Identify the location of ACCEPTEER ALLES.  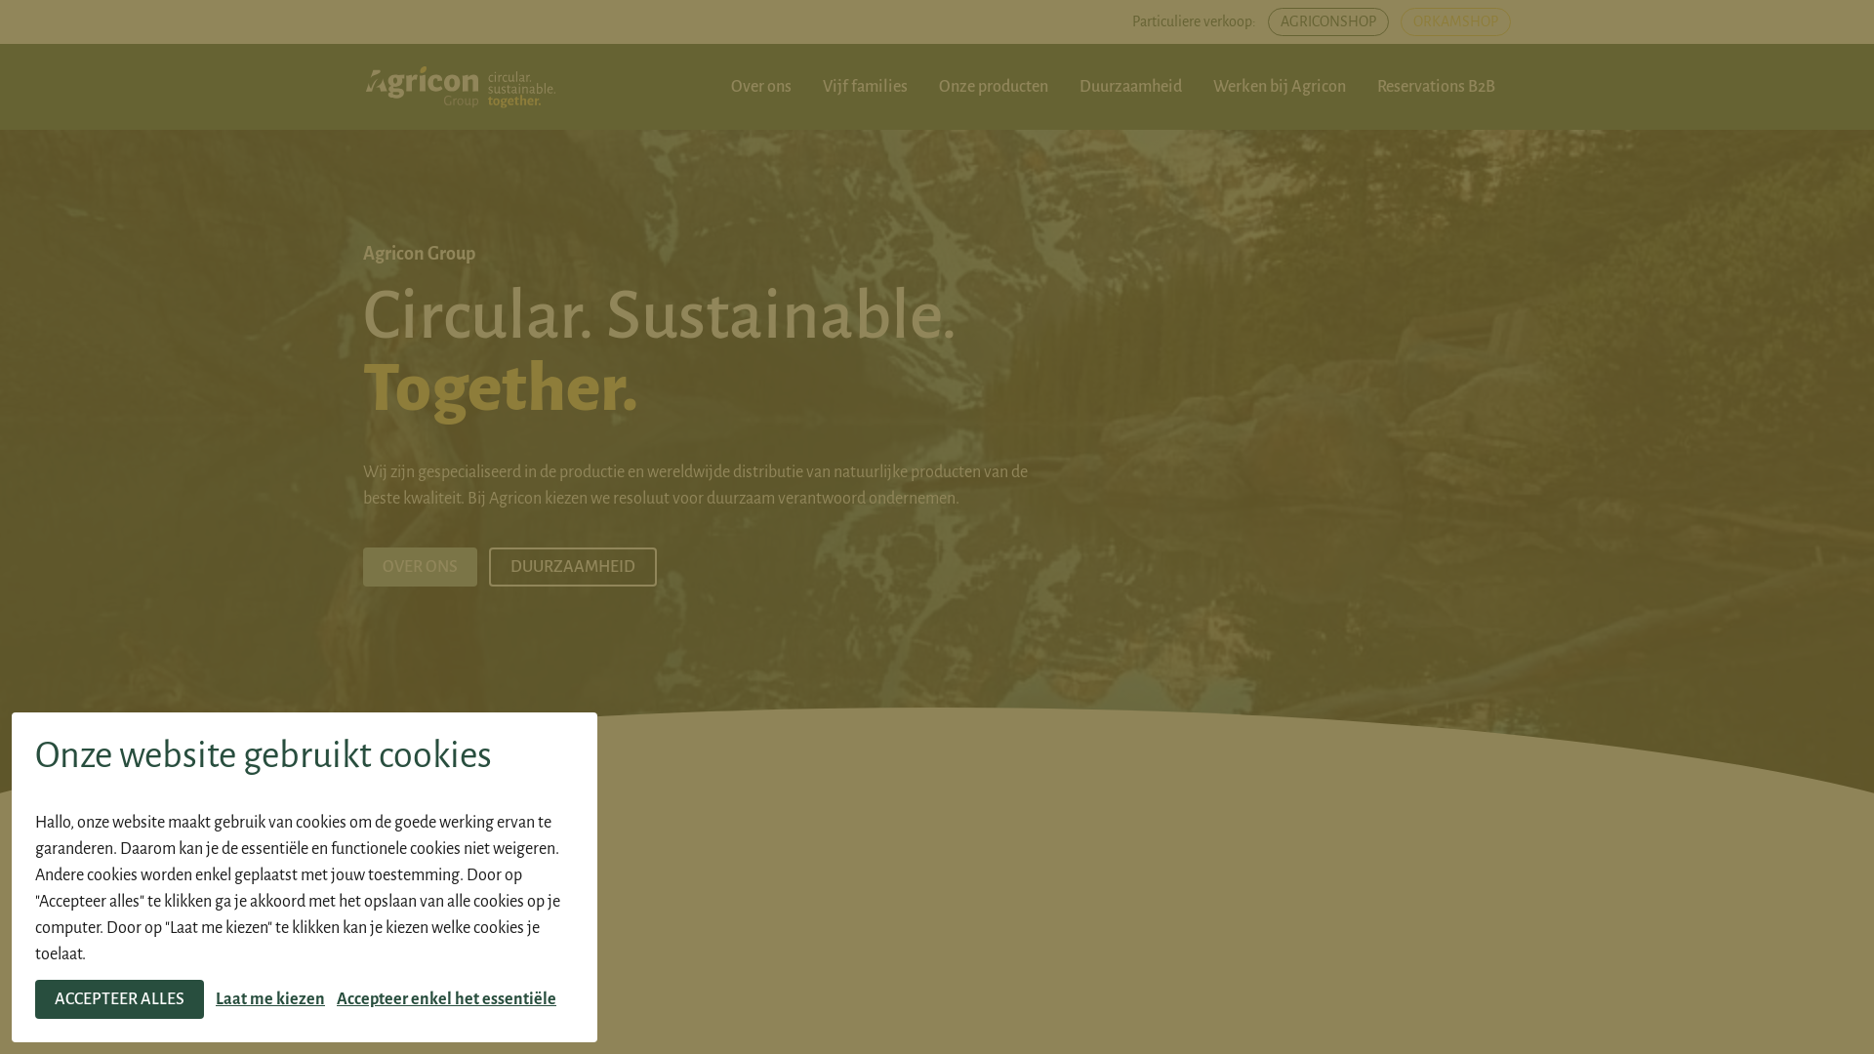
(119, 999).